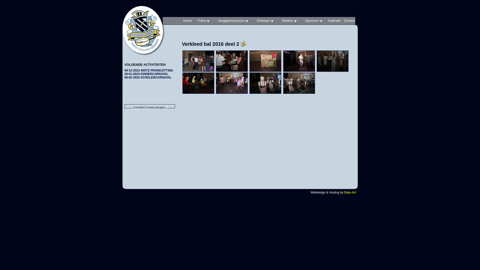 The image size is (480, 270). Describe the element at coordinates (287, 21) in the screenshot. I see `Ridders` at that location.